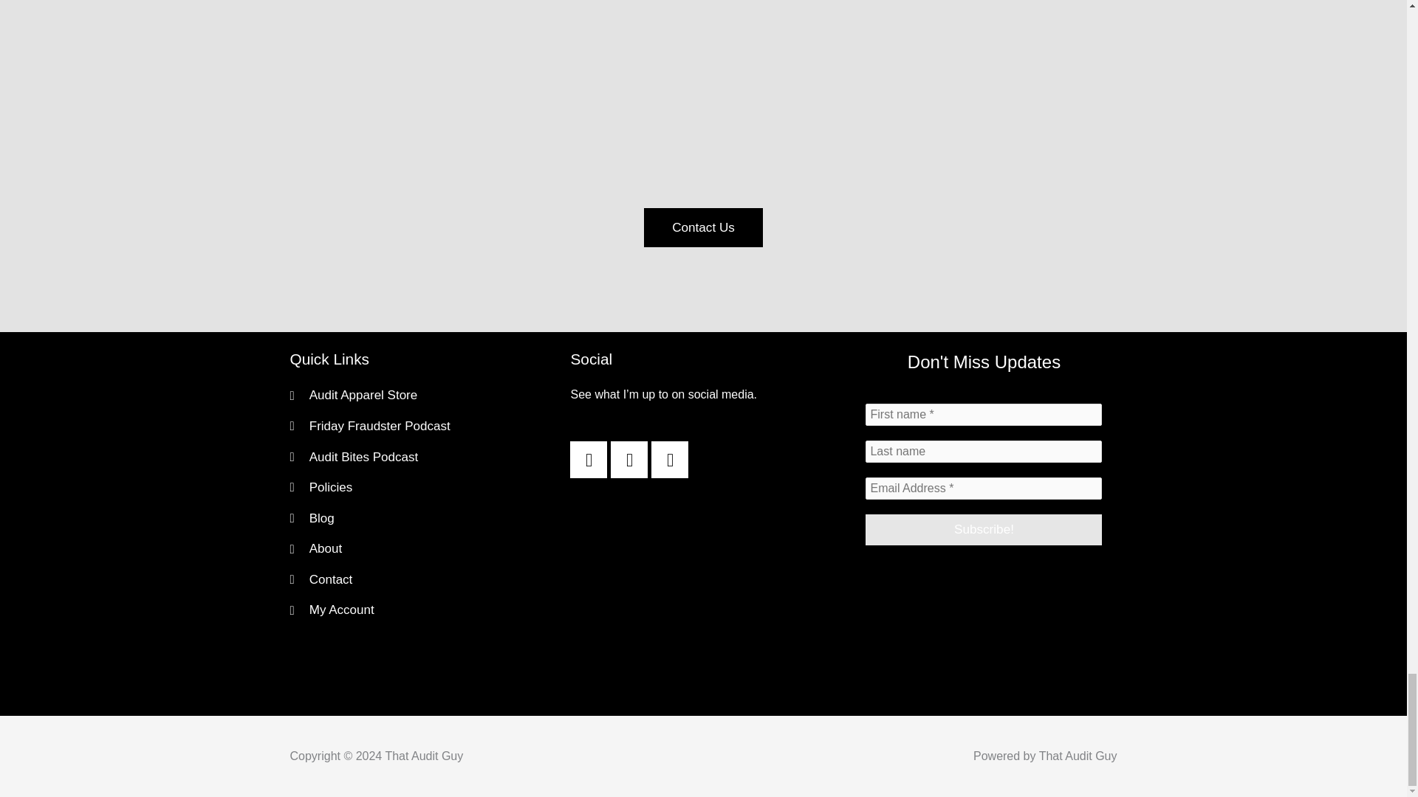 The width and height of the screenshot is (1418, 797). I want to click on Last name, so click(983, 452).